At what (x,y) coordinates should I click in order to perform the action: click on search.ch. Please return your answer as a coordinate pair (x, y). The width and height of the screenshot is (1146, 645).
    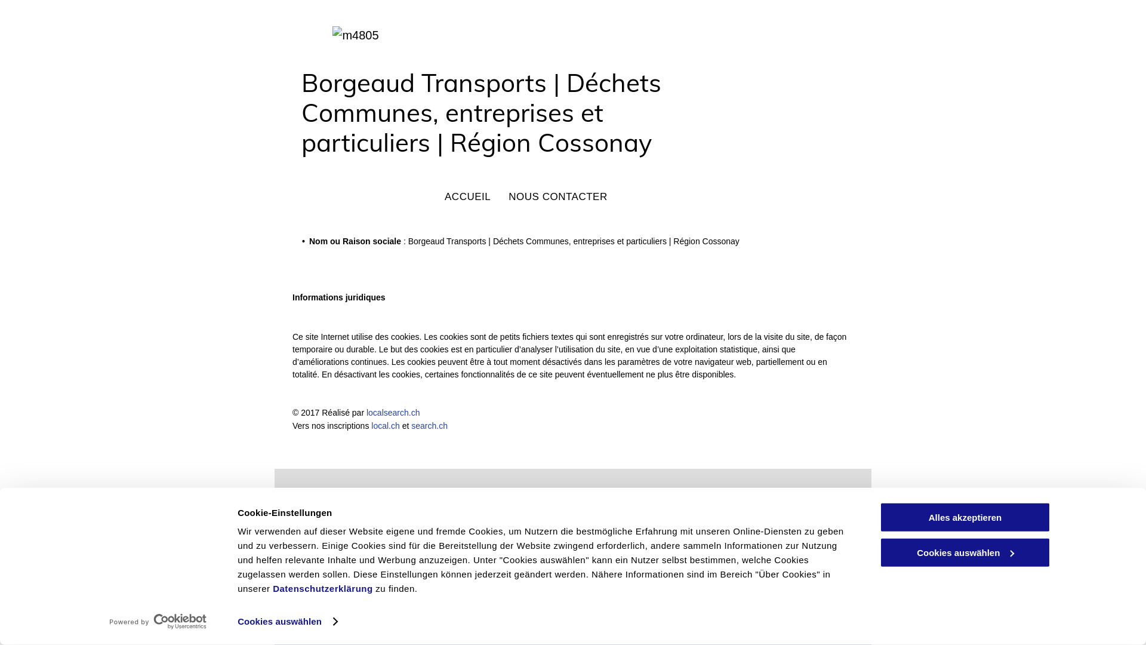
    Looking at the image, I should click on (430, 426).